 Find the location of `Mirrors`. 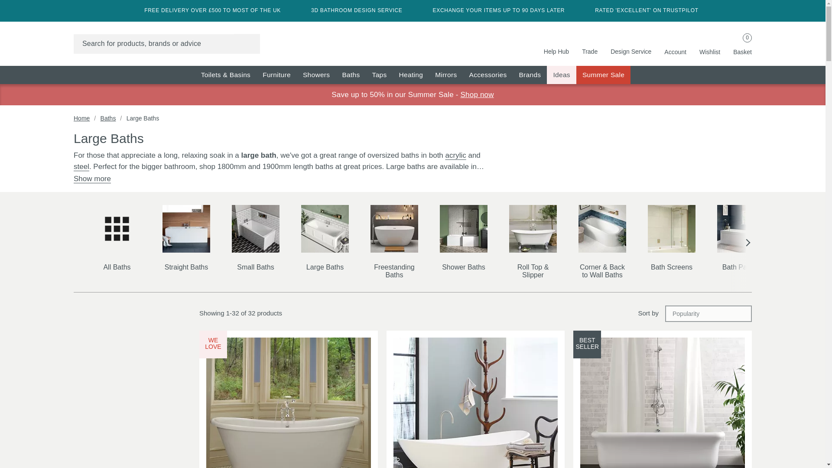

Mirrors is located at coordinates (631, 43).